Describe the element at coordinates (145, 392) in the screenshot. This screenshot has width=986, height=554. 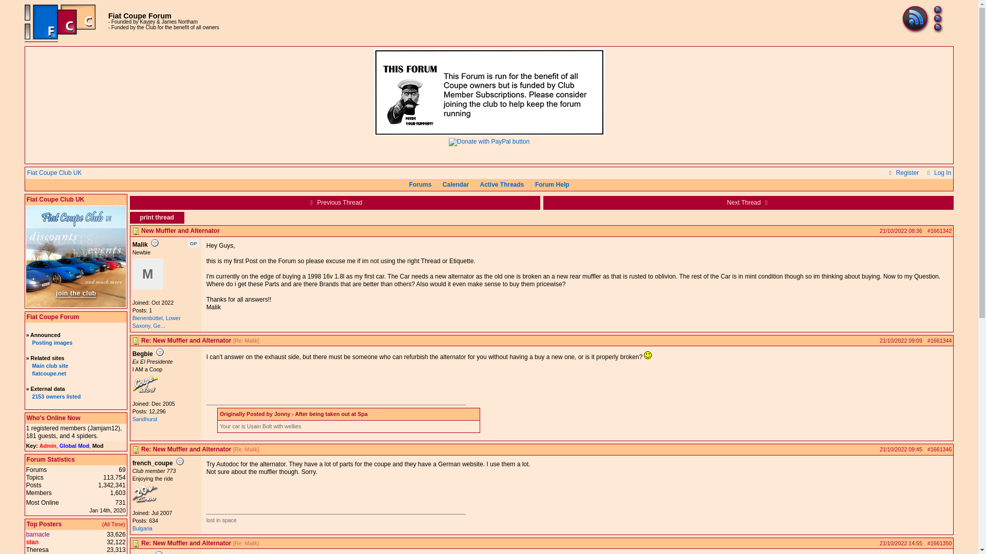
I see `Begbie` at that location.